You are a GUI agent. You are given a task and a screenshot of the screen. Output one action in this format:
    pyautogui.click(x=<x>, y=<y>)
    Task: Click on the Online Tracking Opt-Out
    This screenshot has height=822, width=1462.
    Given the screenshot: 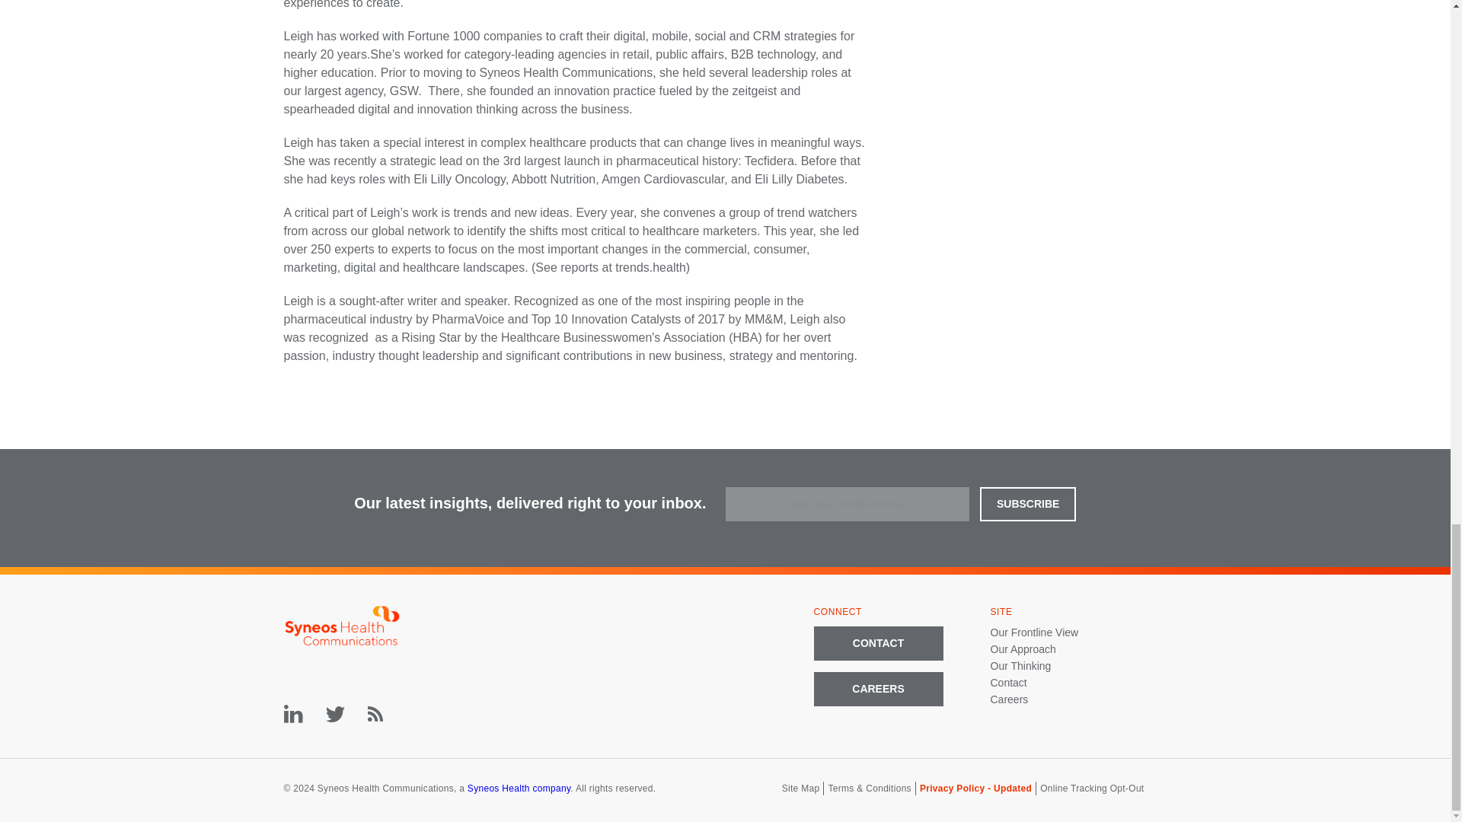 What is the action you would take?
    pyautogui.click(x=1091, y=789)
    